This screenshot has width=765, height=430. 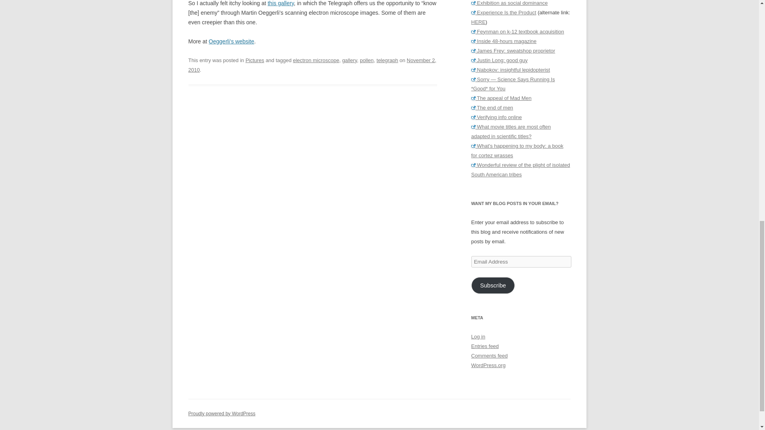 I want to click on Pictures, so click(x=255, y=60).